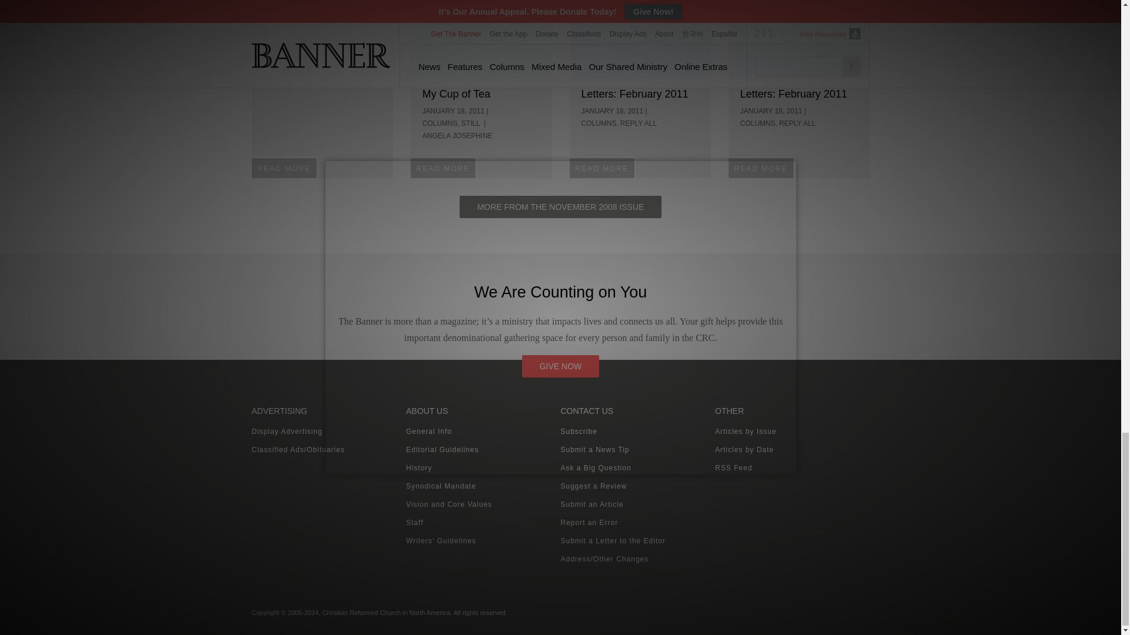  Describe the element at coordinates (634, 94) in the screenshot. I see `Letters: February 2011` at that location.